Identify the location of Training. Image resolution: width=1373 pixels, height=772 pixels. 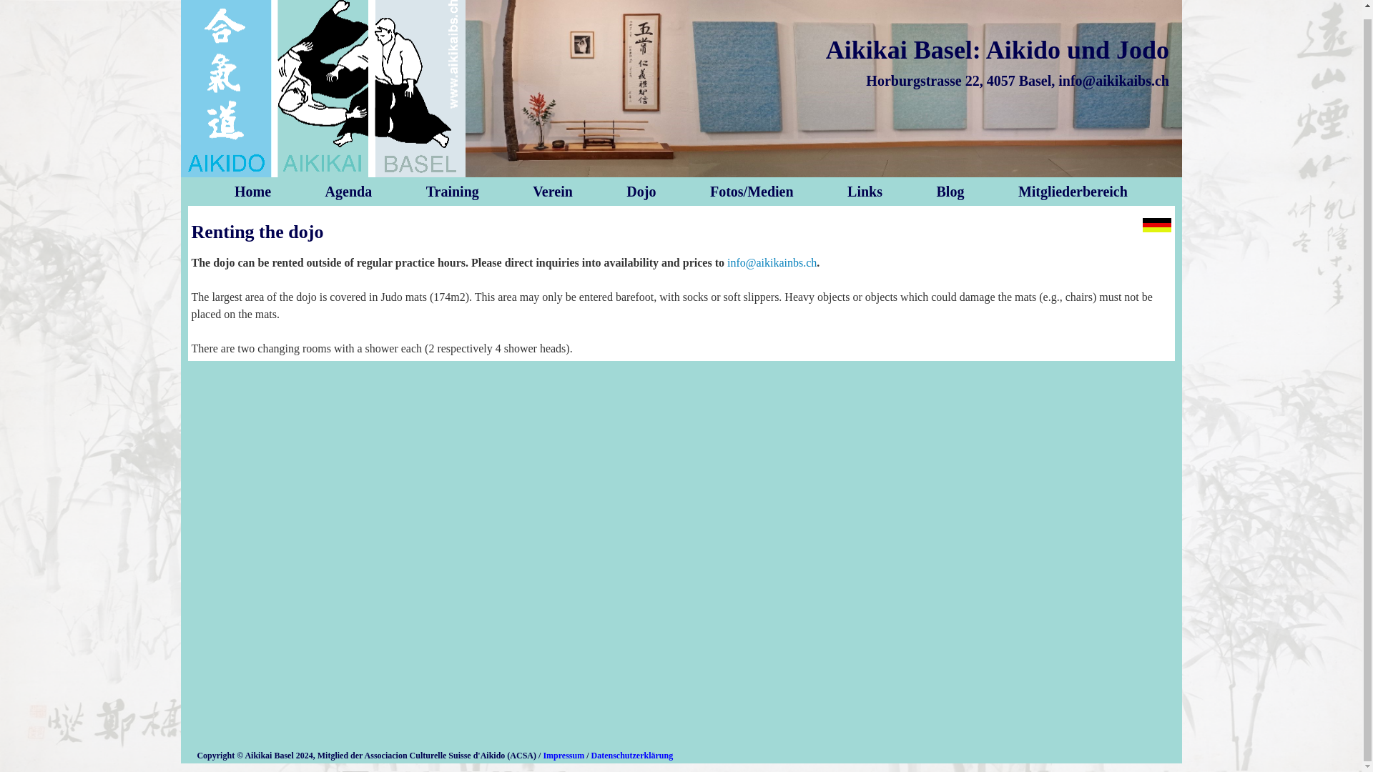
(452, 192).